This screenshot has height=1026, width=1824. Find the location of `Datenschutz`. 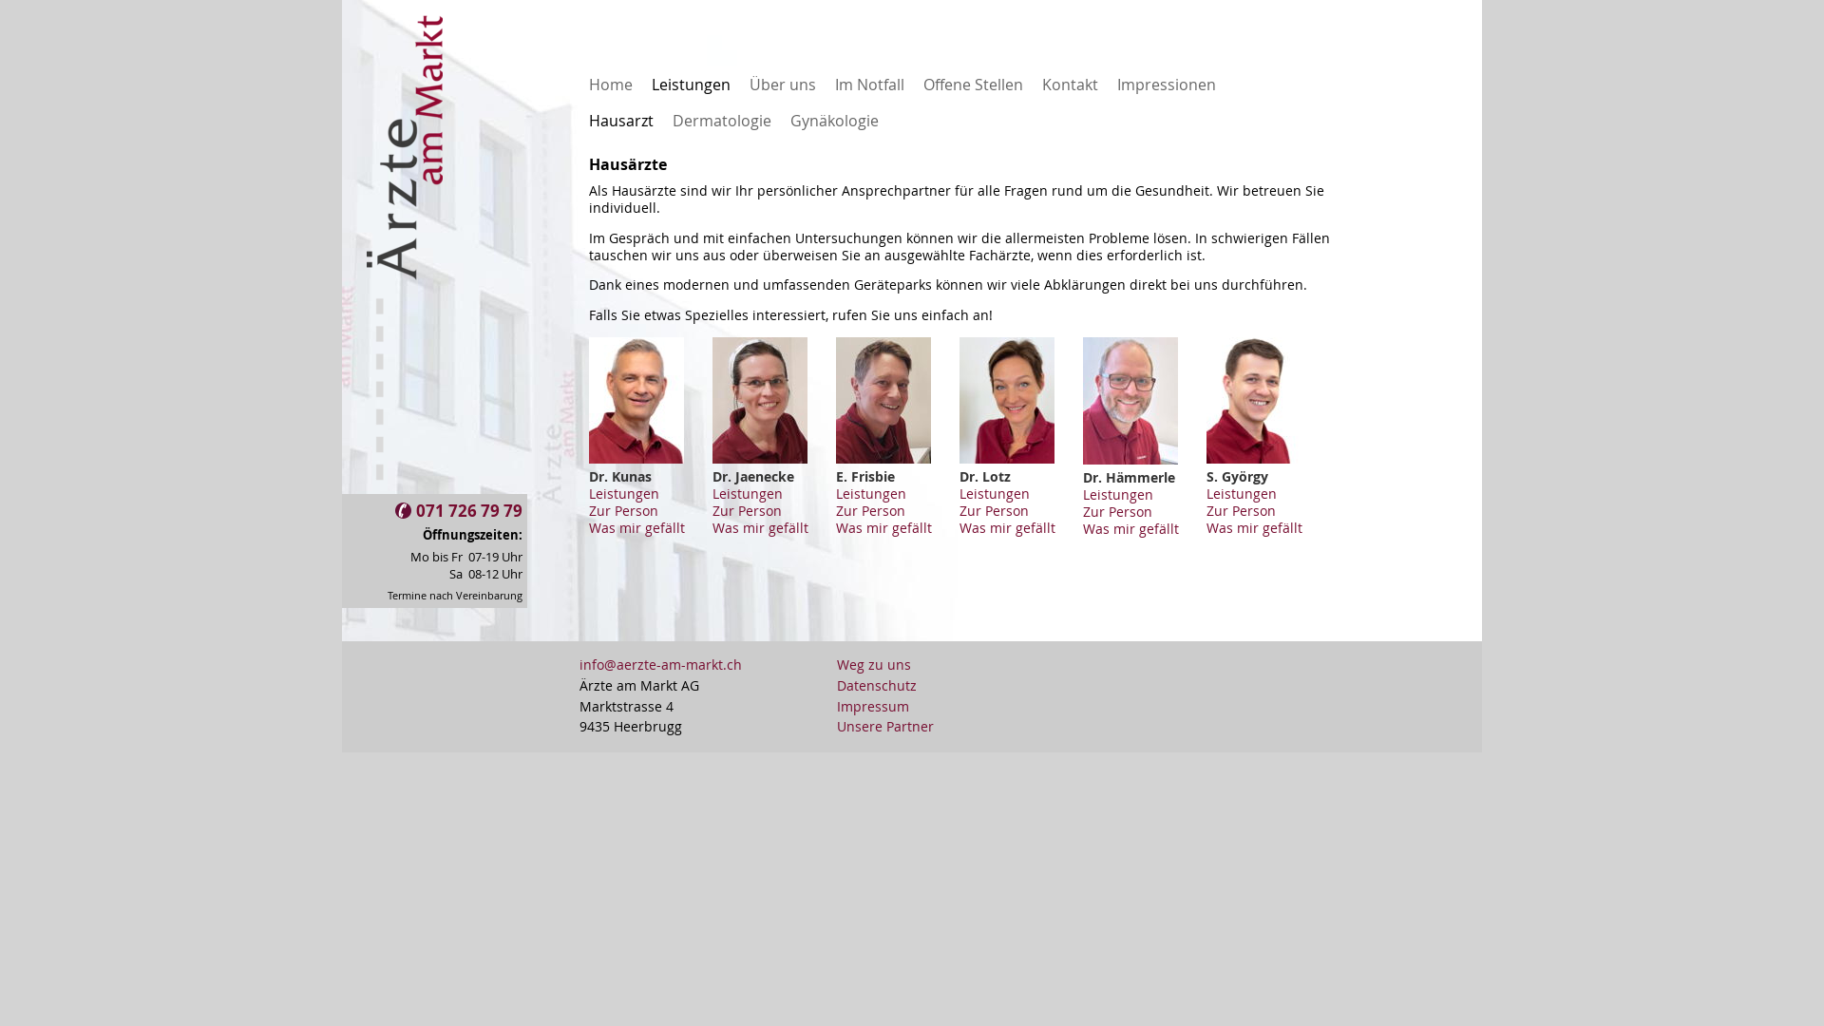

Datenschutz is located at coordinates (885, 687).